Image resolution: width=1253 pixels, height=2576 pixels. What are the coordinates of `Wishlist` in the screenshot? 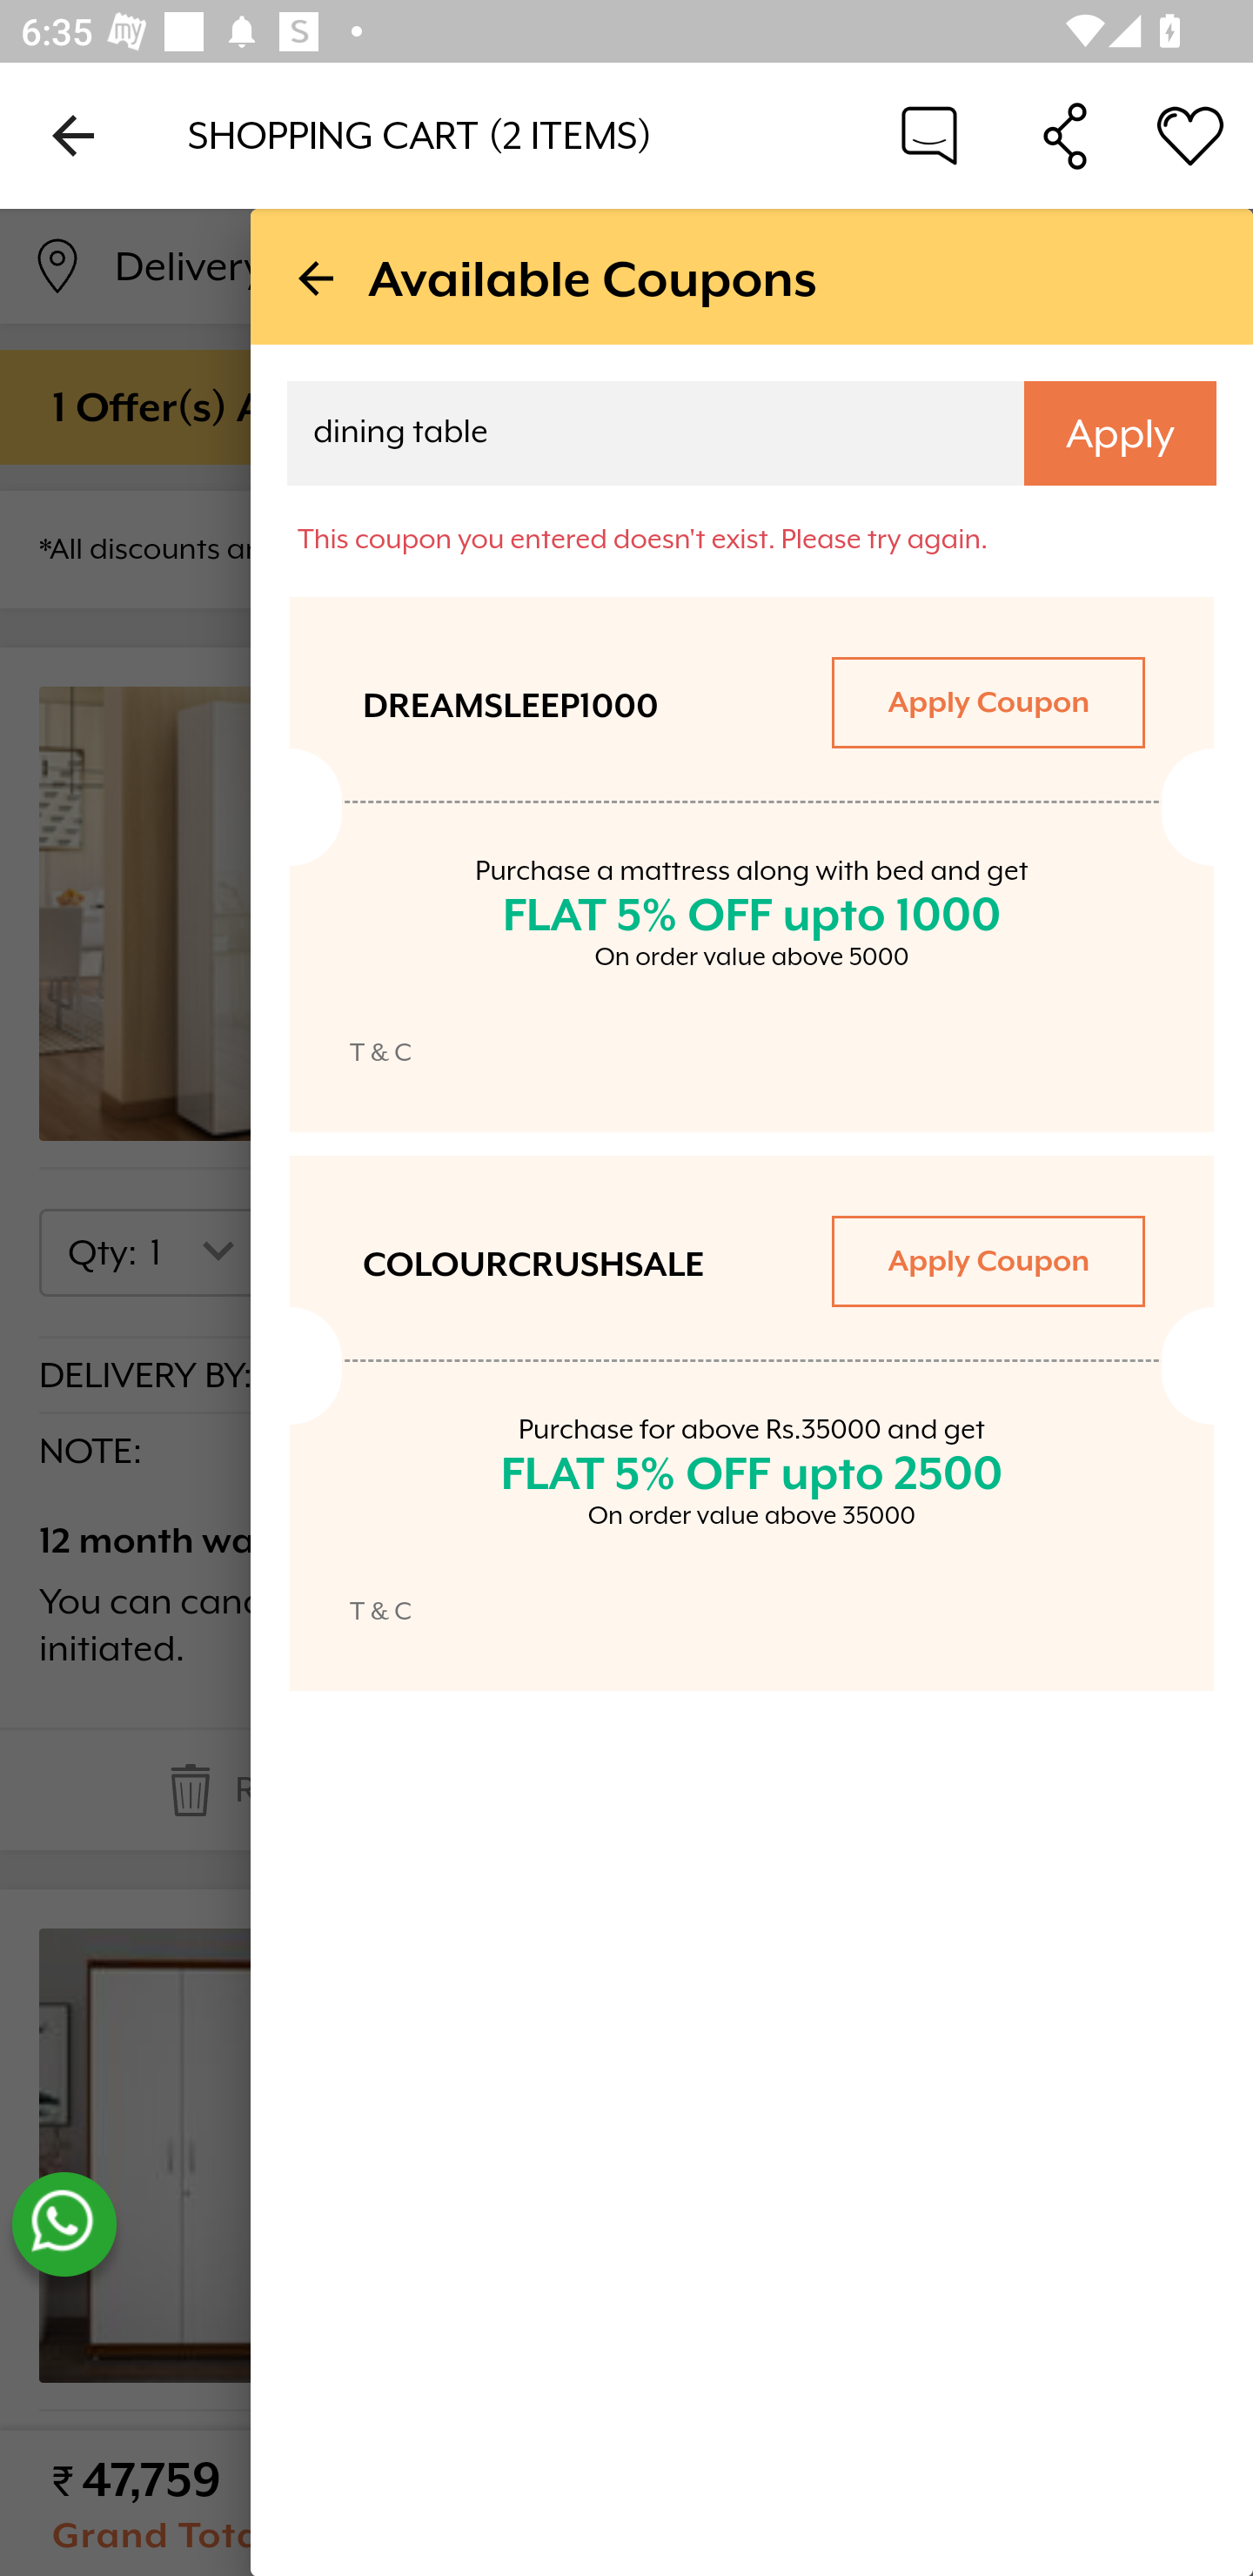 It's located at (1190, 134).